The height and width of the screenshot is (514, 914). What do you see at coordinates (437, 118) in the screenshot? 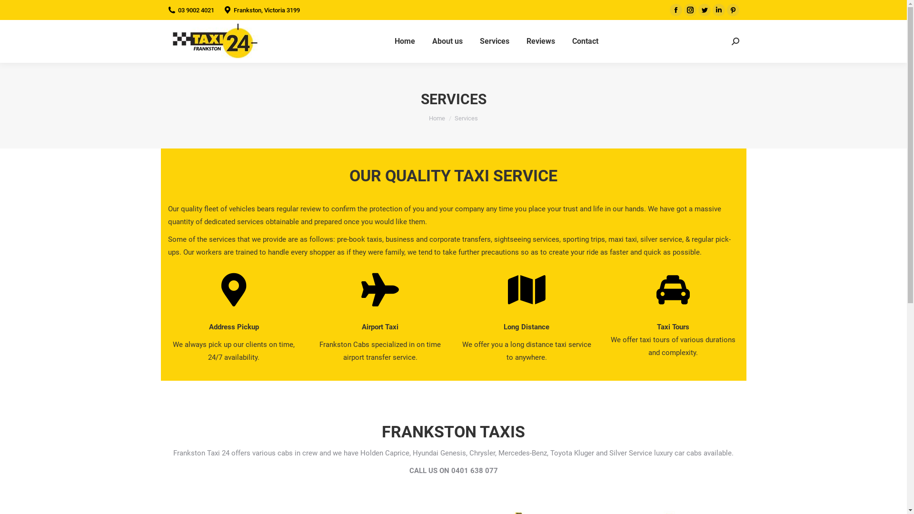
I see `Home` at bounding box center [437, 118].